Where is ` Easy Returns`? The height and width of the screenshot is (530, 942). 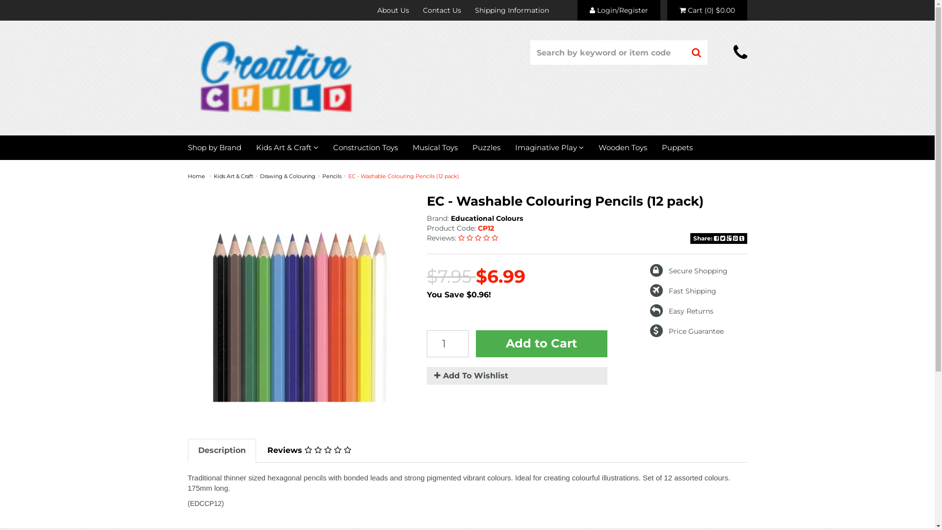  Easy Returns is located at coordinates (682, 311).